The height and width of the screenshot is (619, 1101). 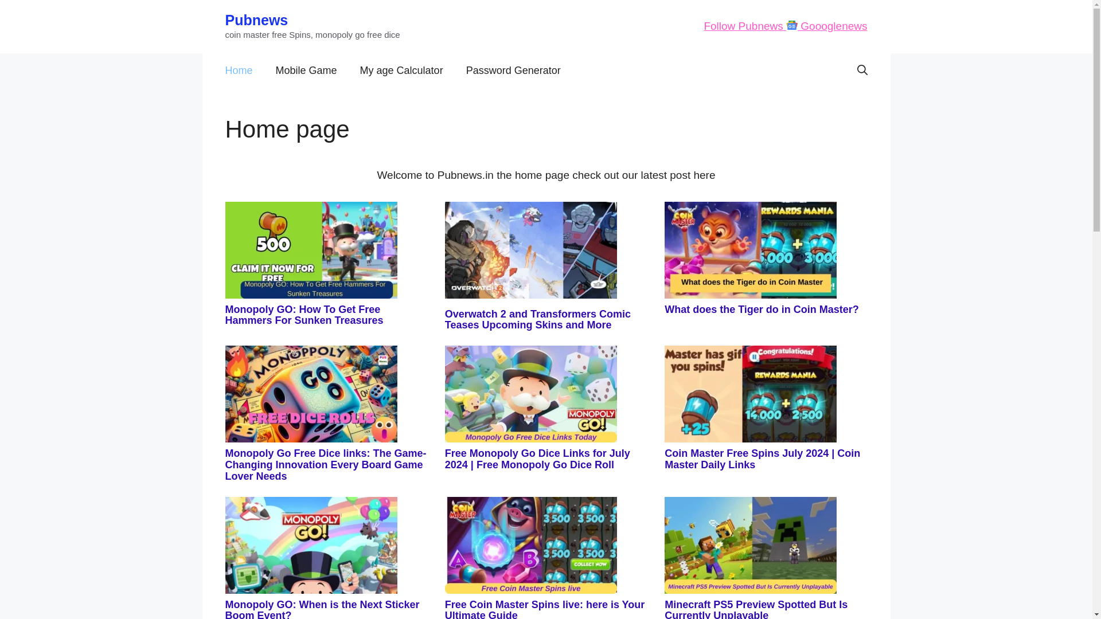 I want to click on Home page 6, so click(x=751, y=394).